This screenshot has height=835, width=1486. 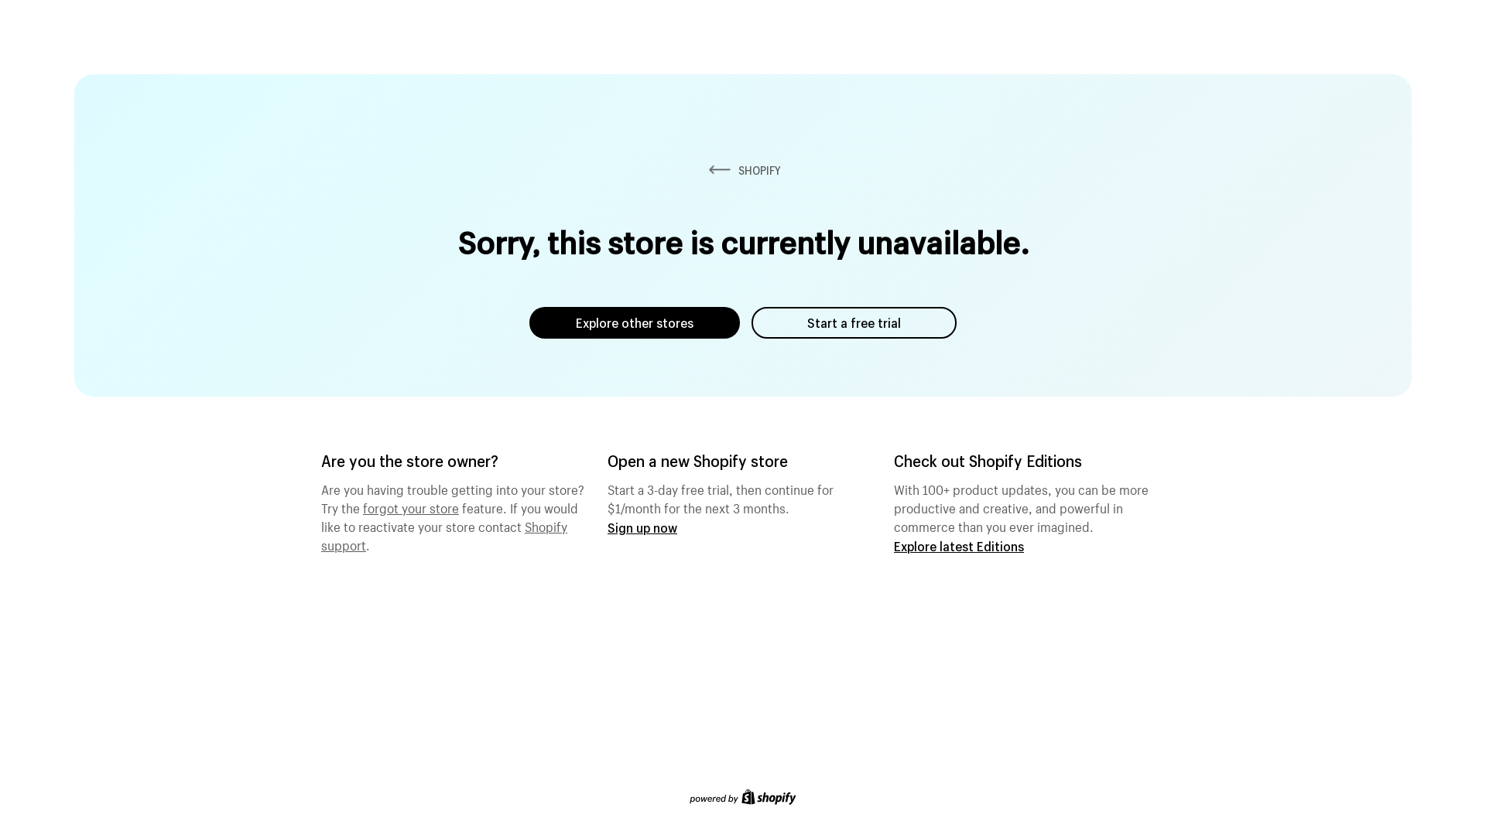 What do you see at coordinates (635, 323) in the screenshot?
I see `Explore other stores` at bounding box center [635, 323].